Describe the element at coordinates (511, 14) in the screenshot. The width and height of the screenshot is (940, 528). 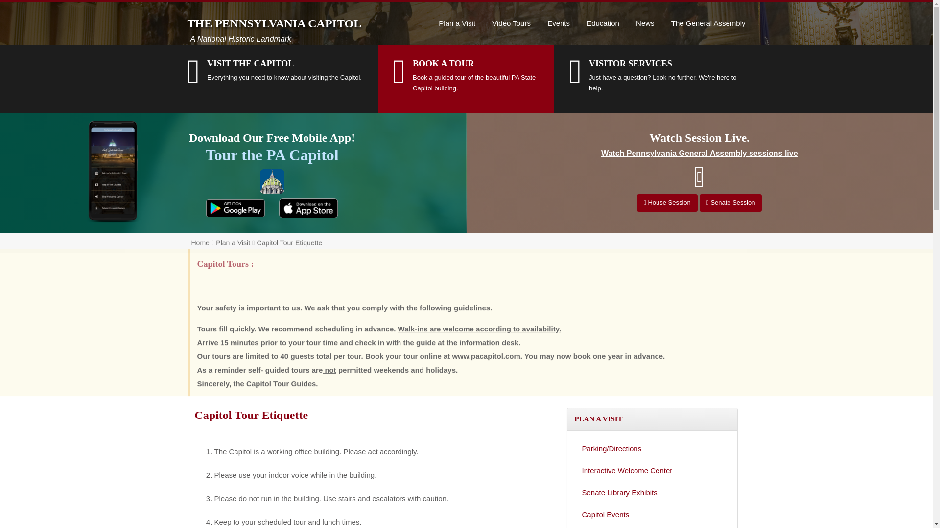
I see `Video Tours` at that location.